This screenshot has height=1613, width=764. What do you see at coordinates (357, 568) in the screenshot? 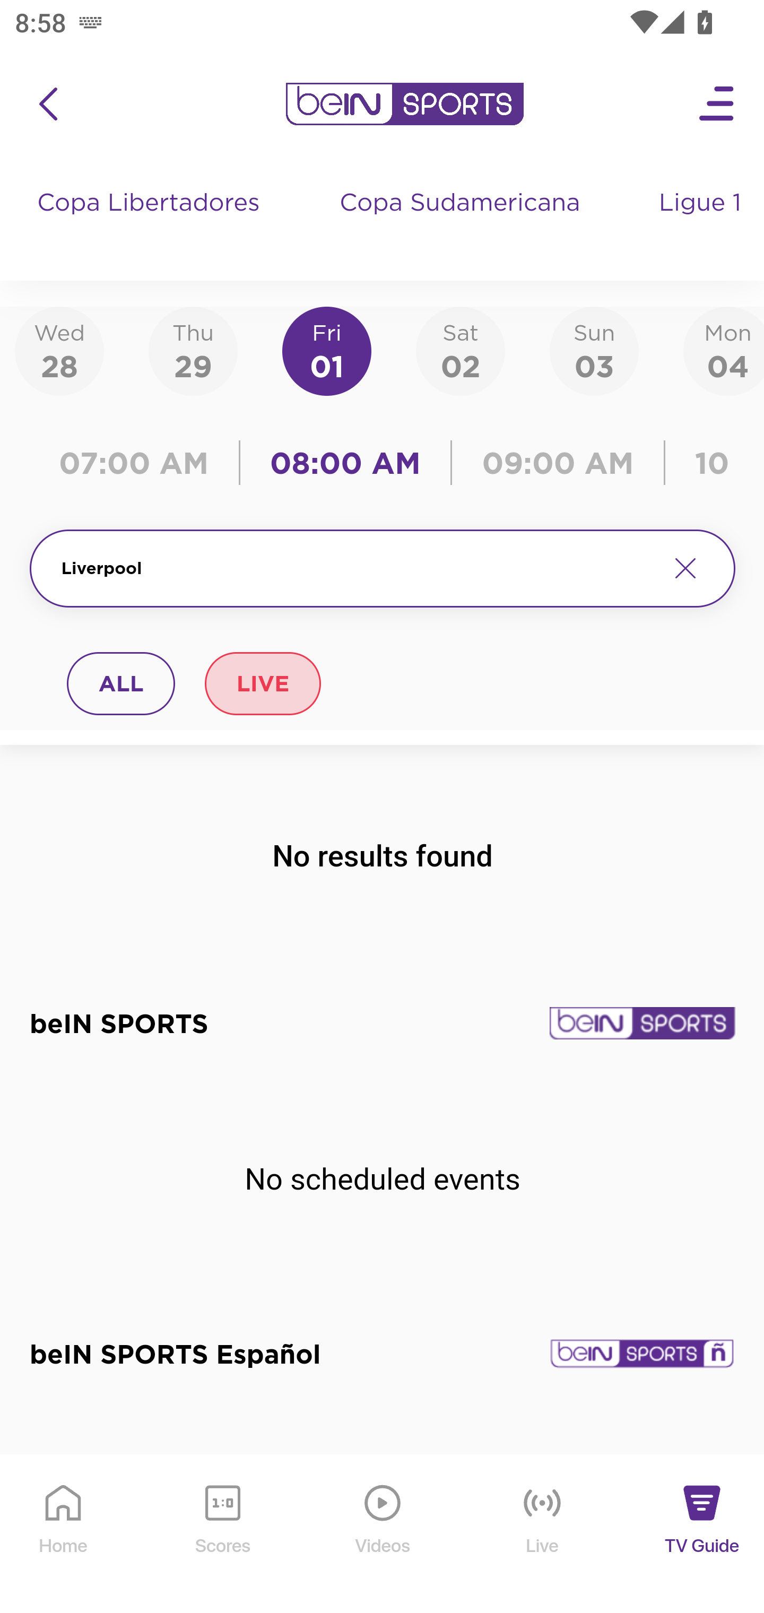
I see `Liverpool` at bounding box center [357, 568].